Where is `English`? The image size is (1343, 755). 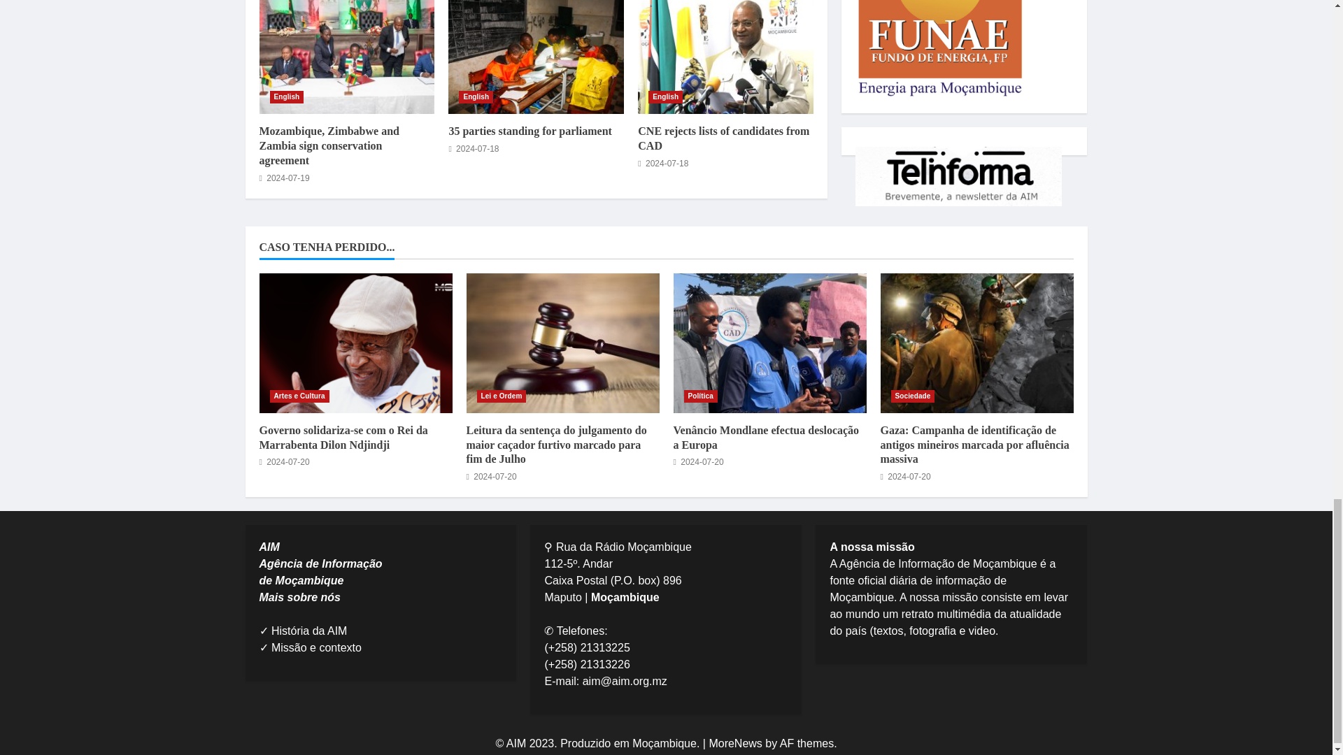
English is located at coordinates (476, 96).